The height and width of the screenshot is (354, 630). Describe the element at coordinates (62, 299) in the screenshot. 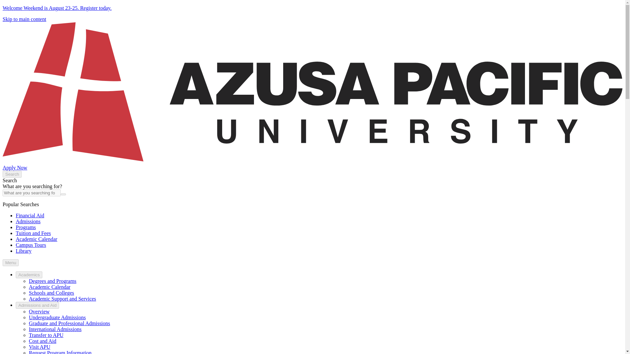

I see `Academic Support and Services` at that location.